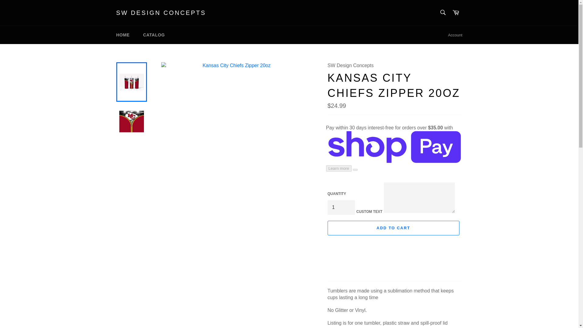 This screenshot has height=328, width=583. I want to click on CATALOG, so click(154, 35).